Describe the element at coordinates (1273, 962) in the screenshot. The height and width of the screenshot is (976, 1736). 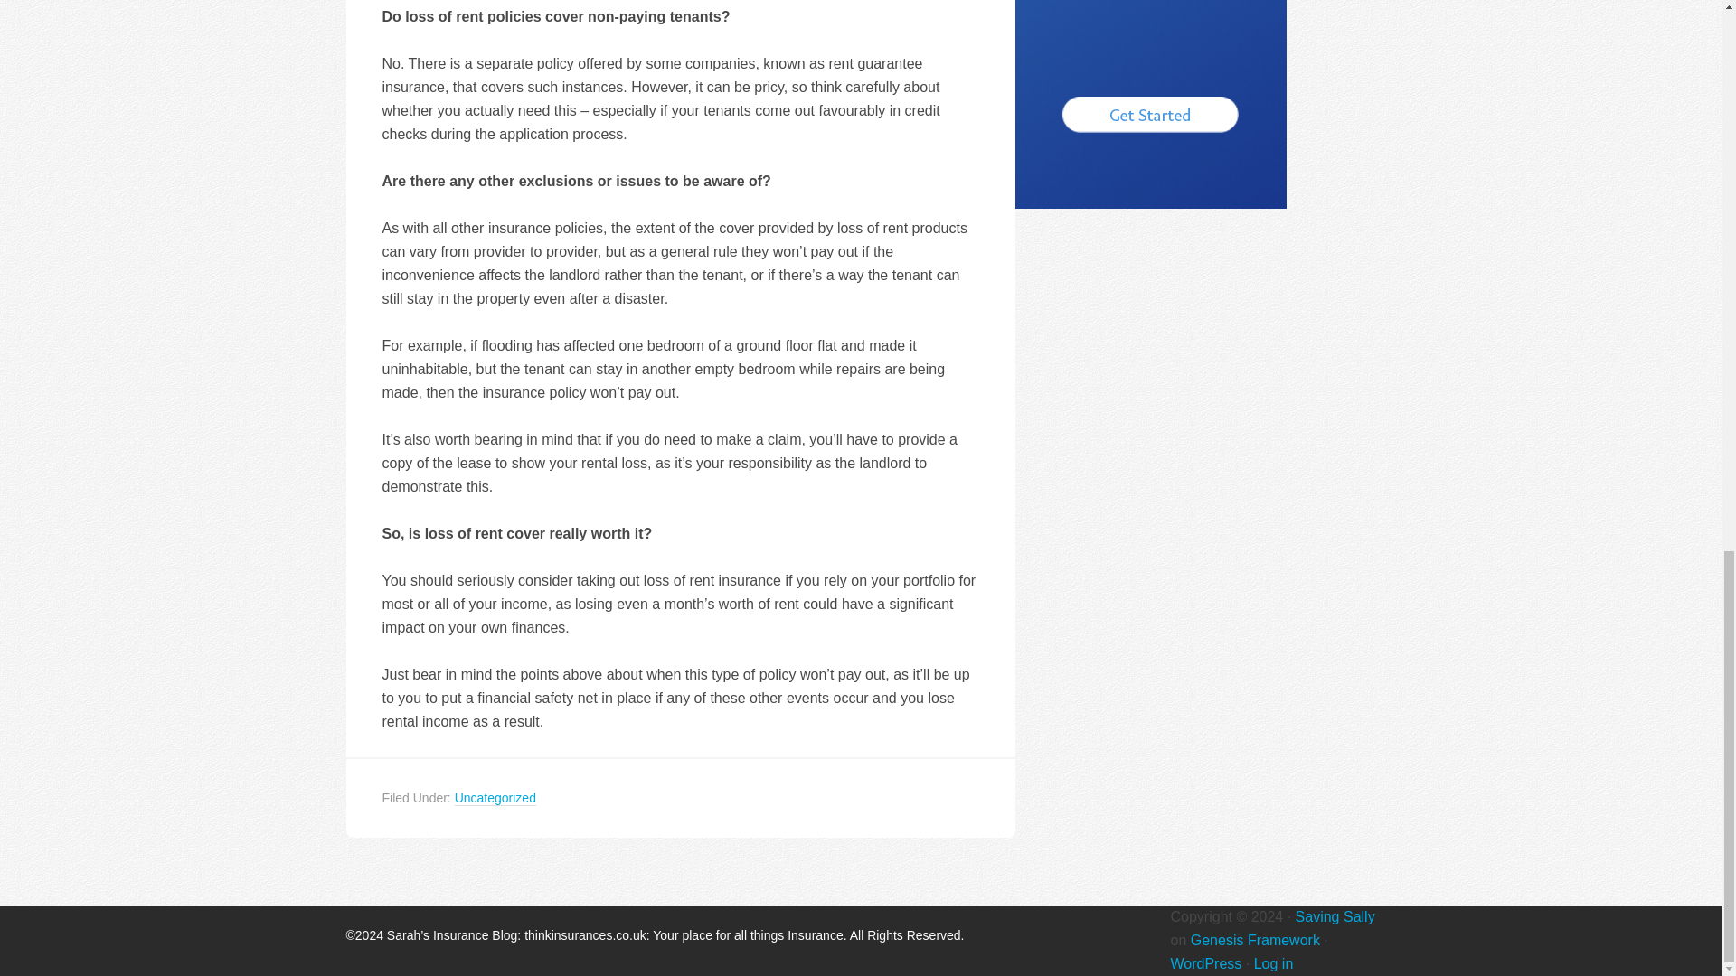
I see `Log in` at that location.